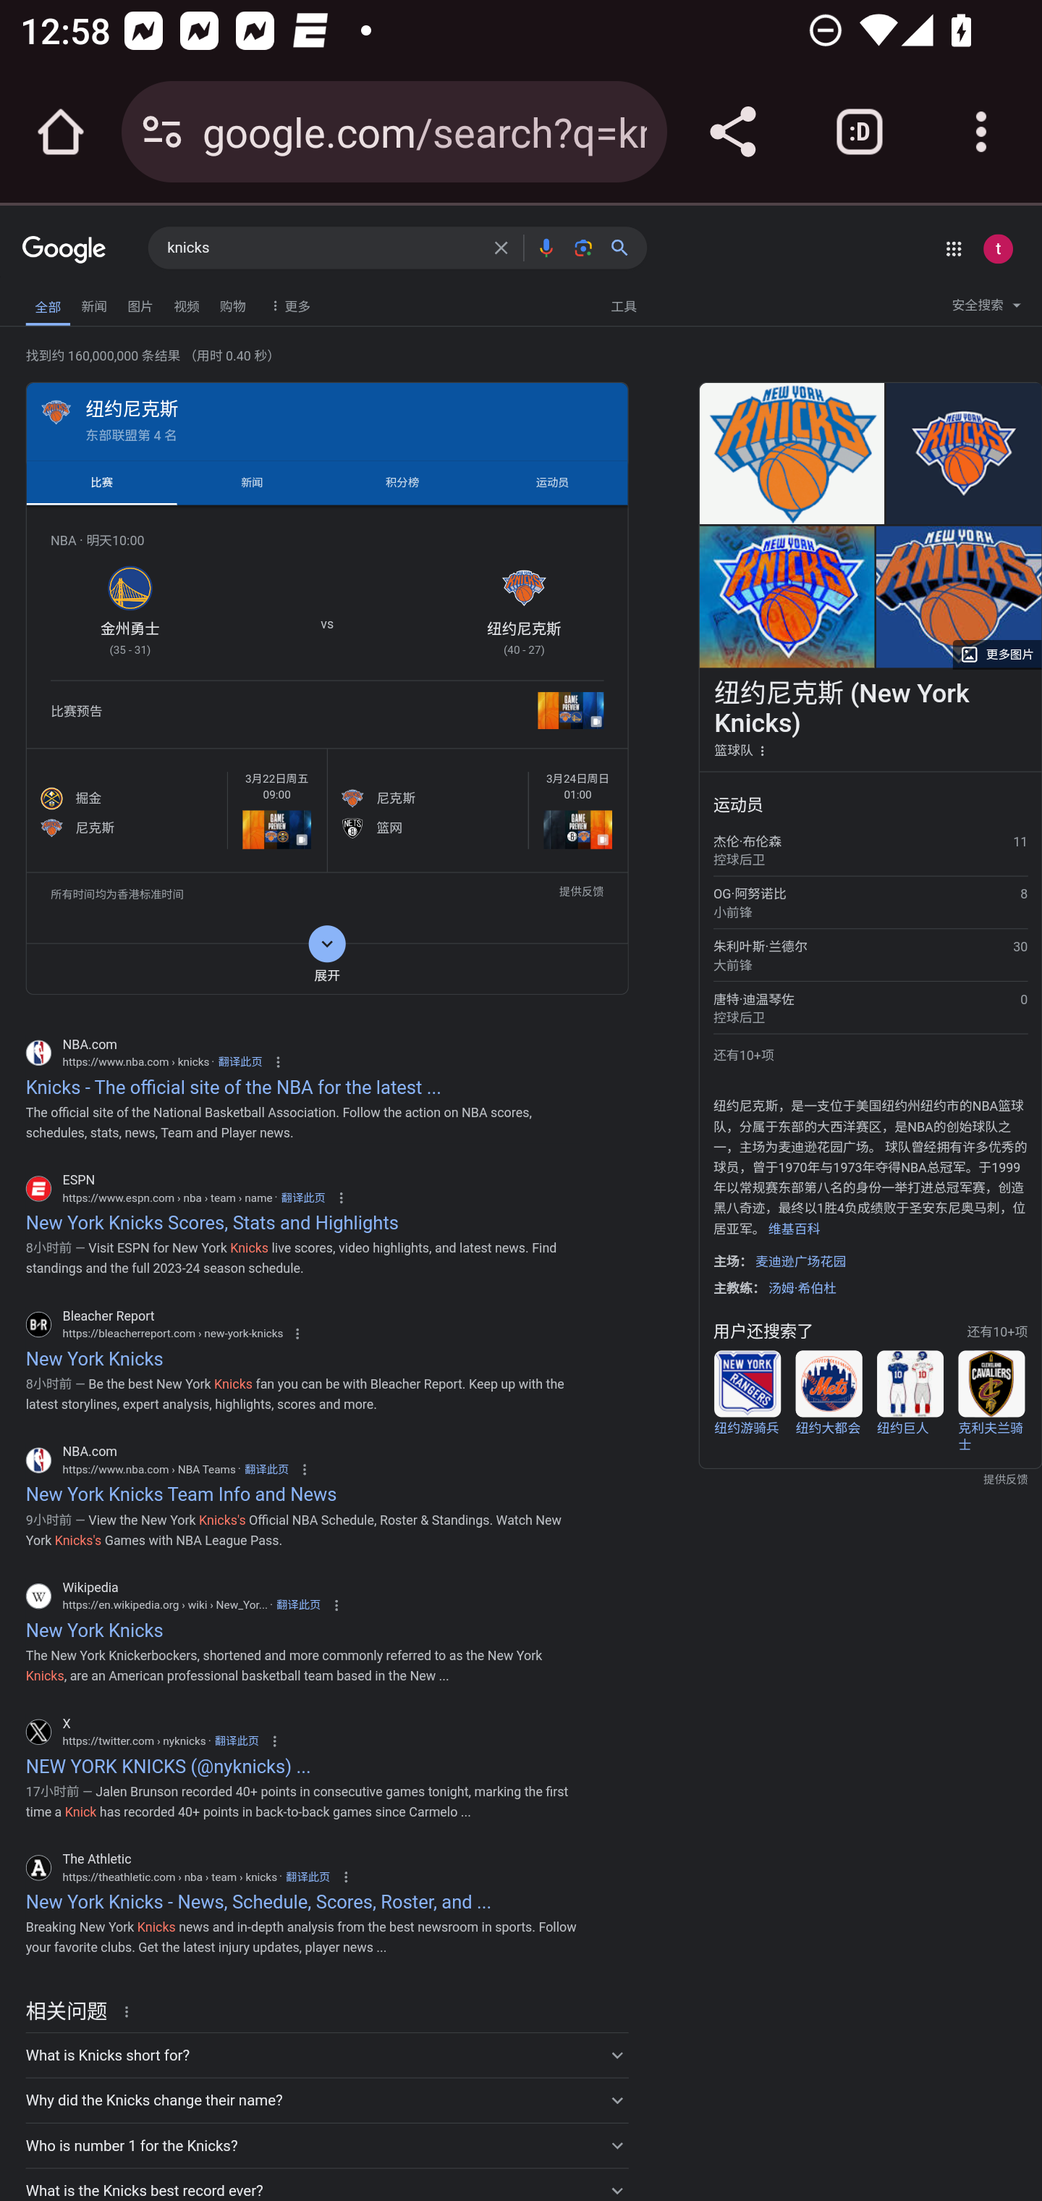 This screenshot has height=2201, width=1042. I want to click on 图片, so click(140, 303).